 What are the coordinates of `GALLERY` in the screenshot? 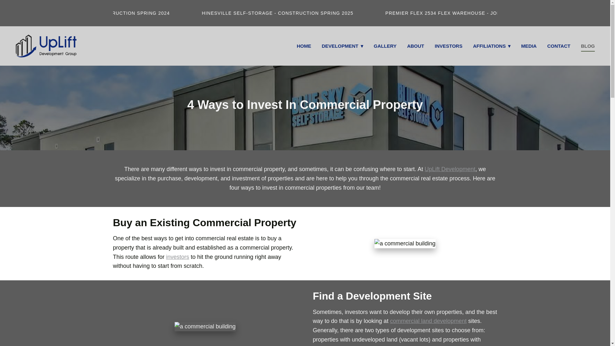 It's located at (385, 46).